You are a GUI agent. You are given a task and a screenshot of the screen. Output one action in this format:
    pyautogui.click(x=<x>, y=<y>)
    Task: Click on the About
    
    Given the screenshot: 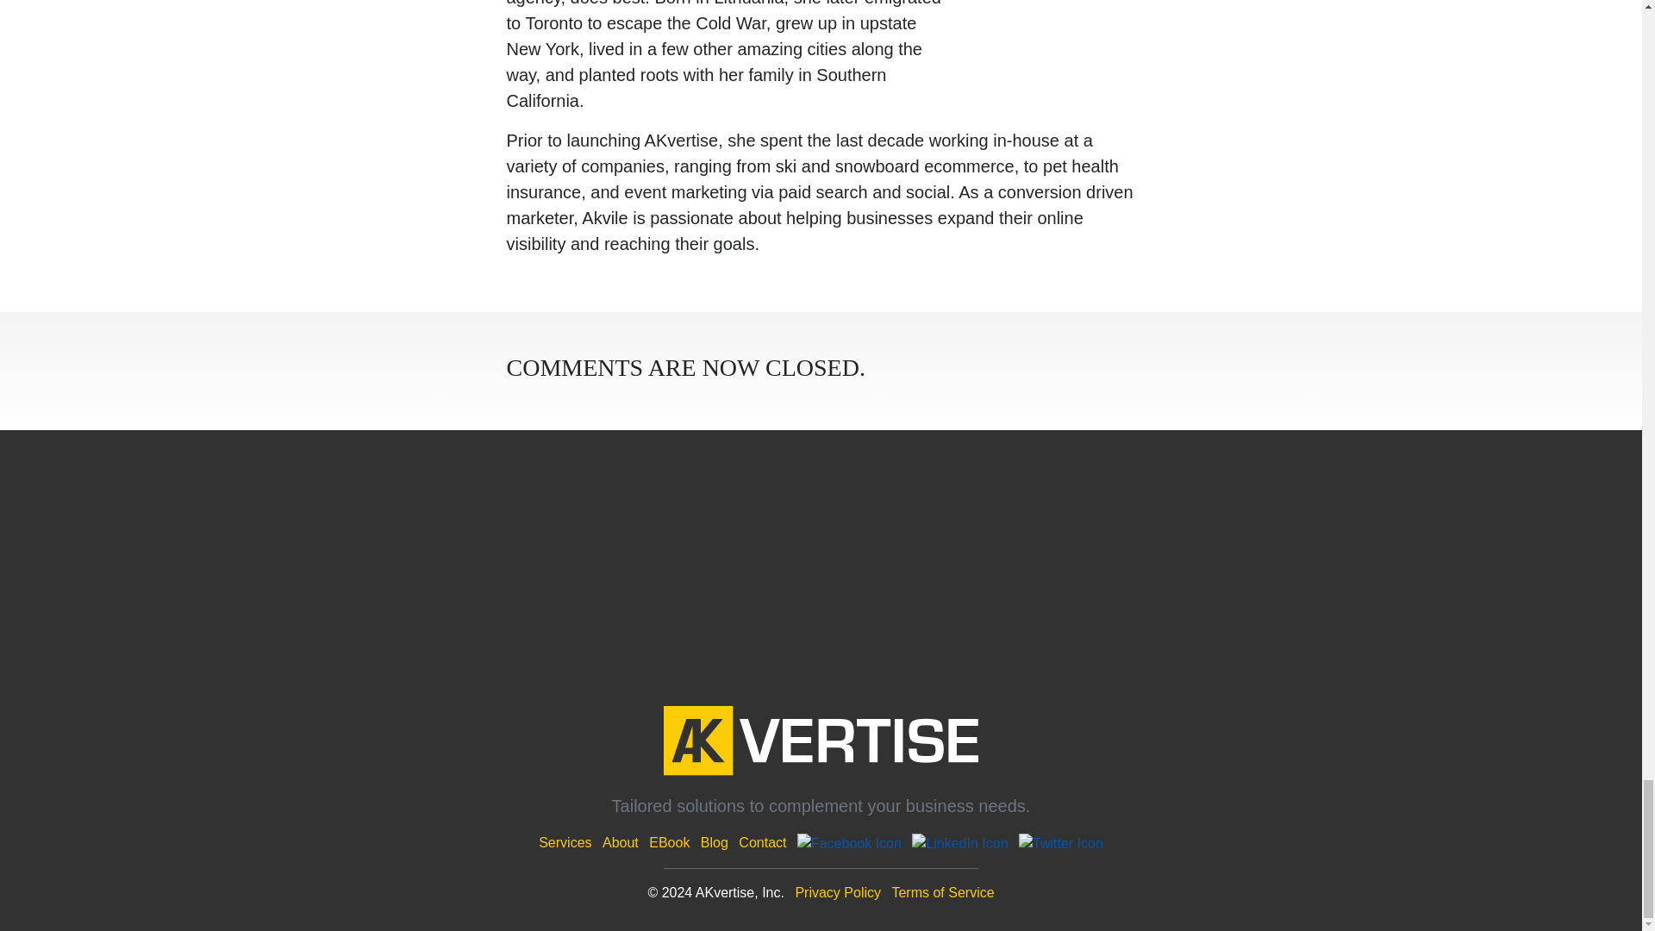 What is the action you would take?
    pyautogui.click(x=621, y=842)
    